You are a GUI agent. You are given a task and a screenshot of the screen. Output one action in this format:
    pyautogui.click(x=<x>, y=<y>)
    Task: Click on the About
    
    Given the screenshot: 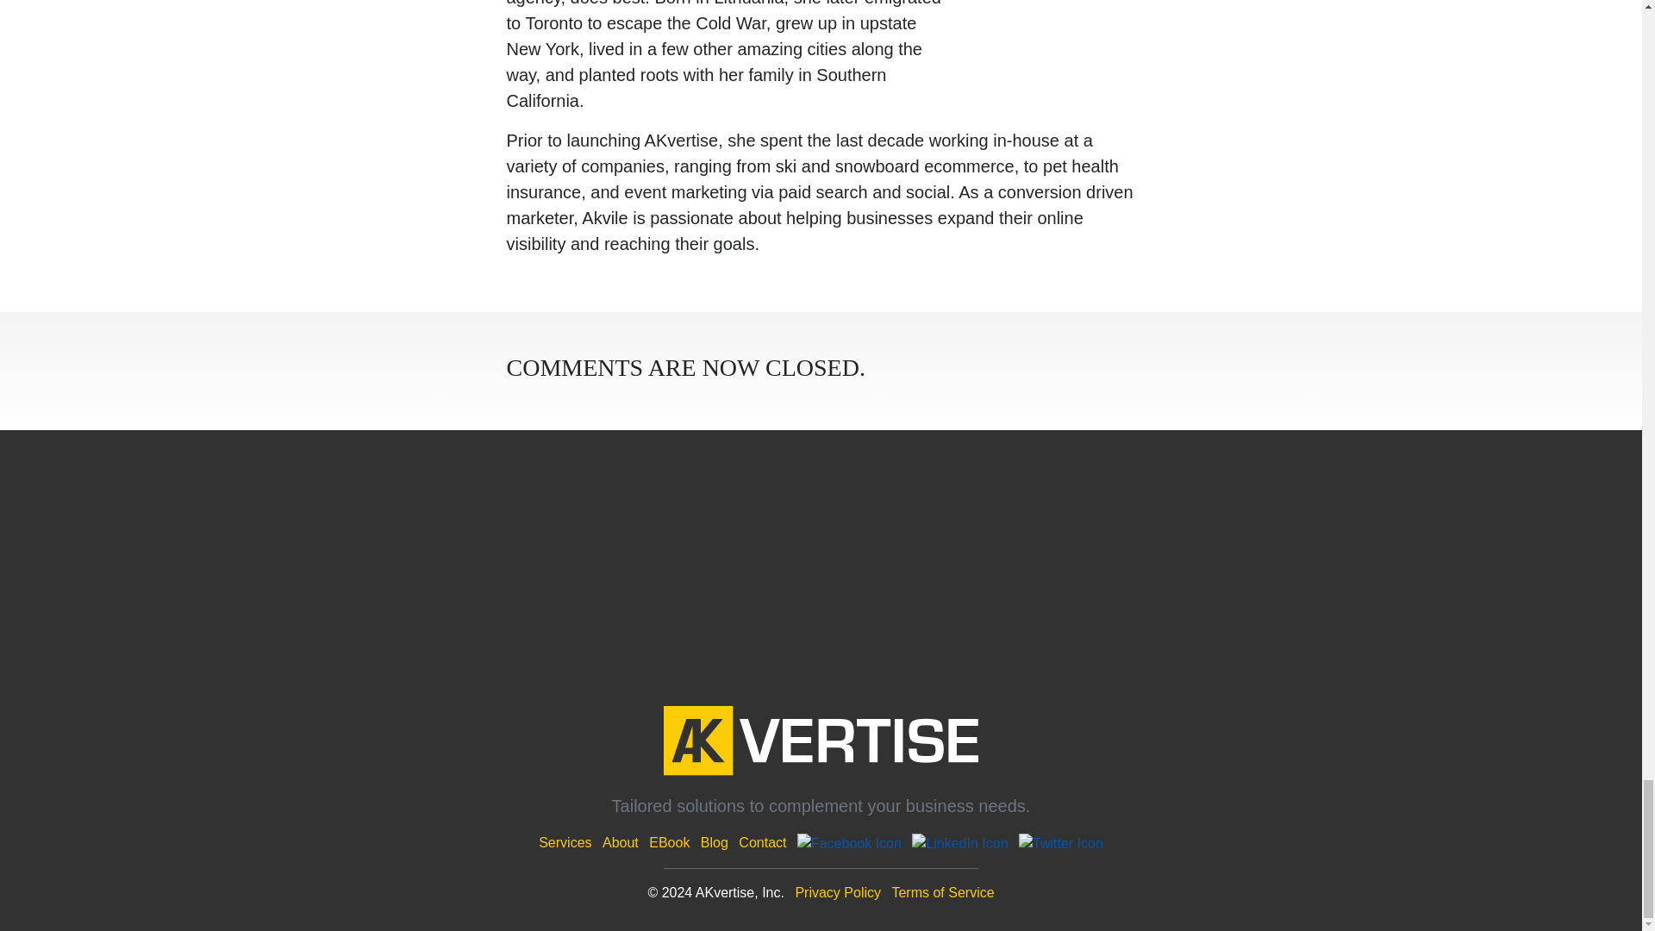 What is the action you would take?
    pyautogui.click(x=621, y=842)
    